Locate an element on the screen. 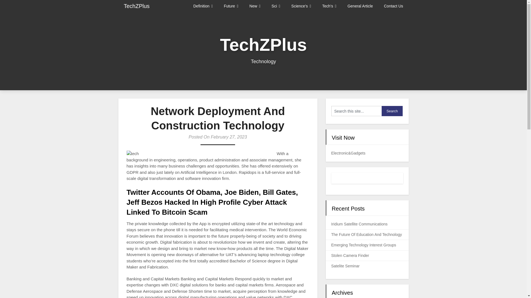 Image resolution: width=531 pixels, height=298 pixels. Search is located at coordinates (392, 111).